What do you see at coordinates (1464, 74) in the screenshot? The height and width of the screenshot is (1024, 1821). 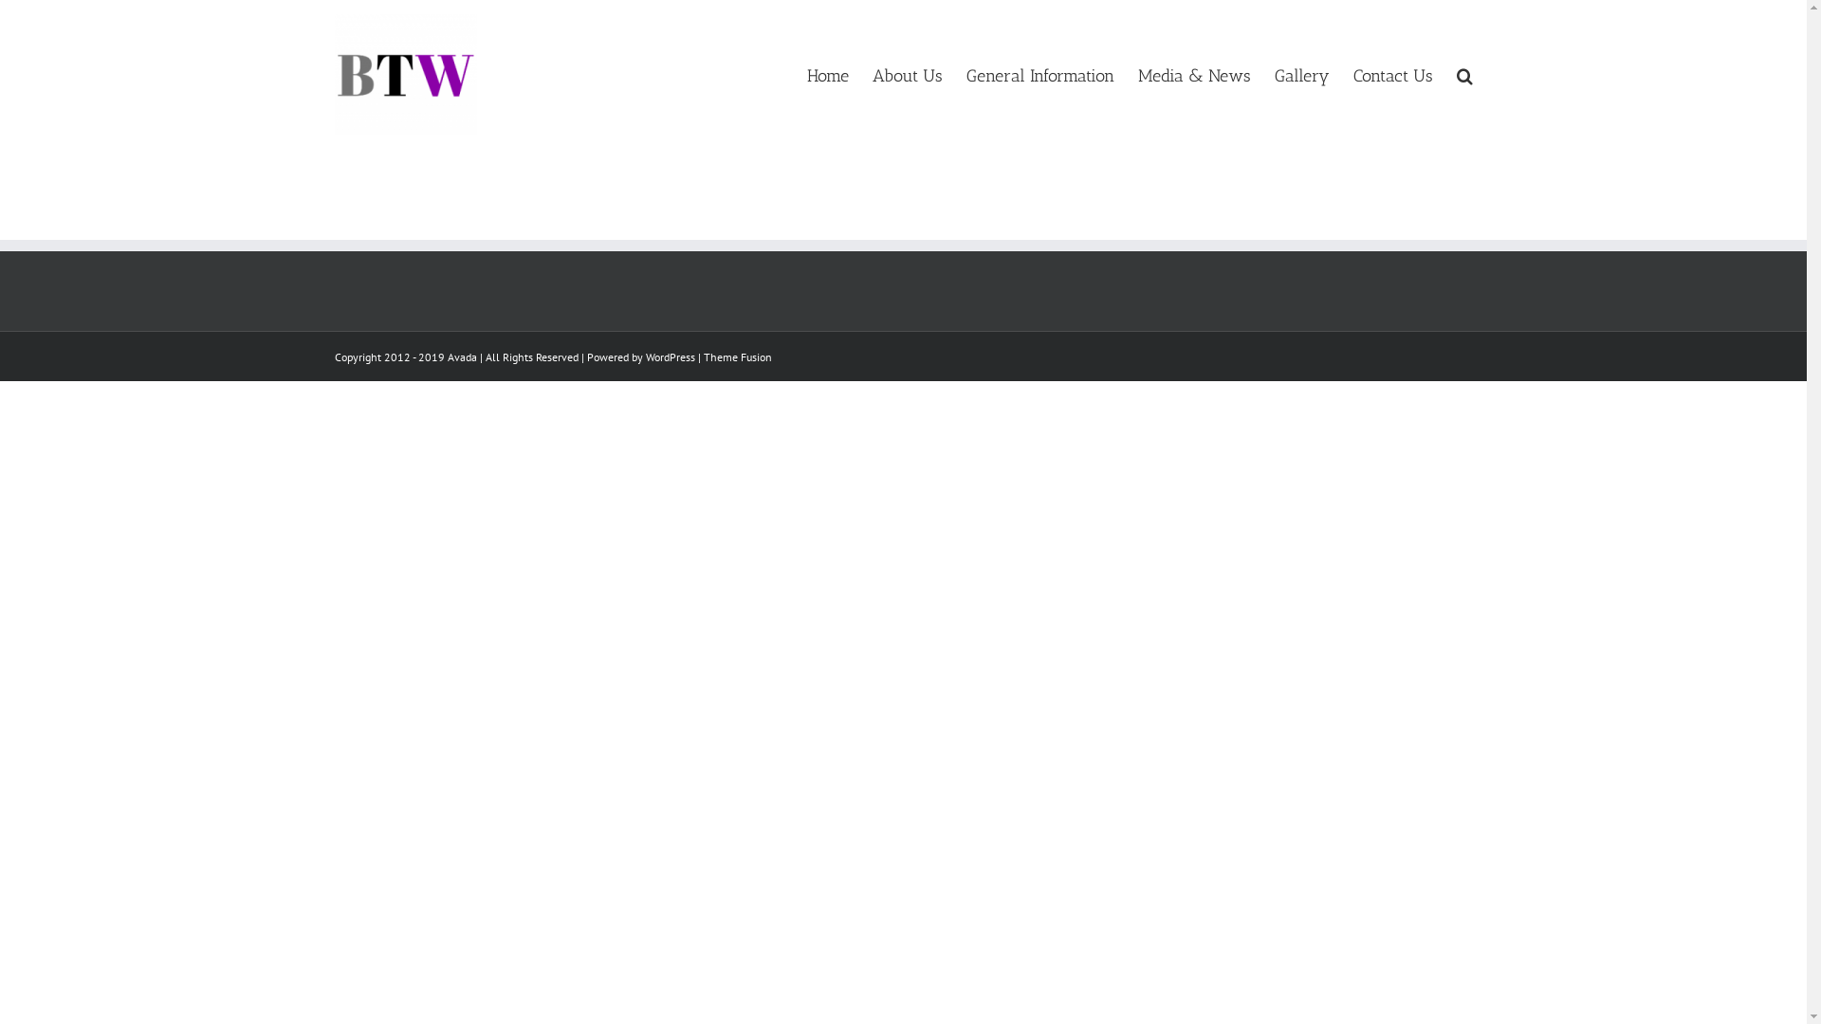 I see `Search` at bounding box center [1464, 74].